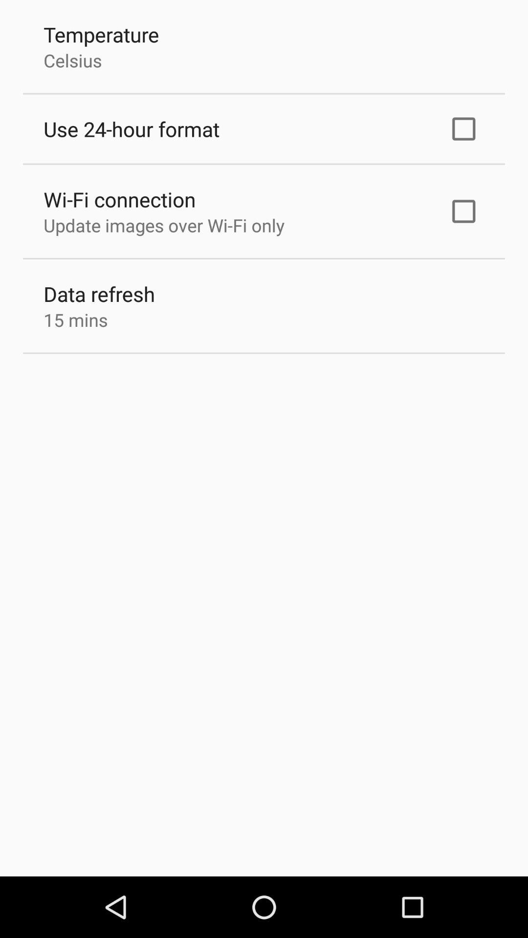 The image size is (528, 938). Describe the element at coordinates (101, 34) in the screenshot. I see `open the item above the celsius item` at that location.